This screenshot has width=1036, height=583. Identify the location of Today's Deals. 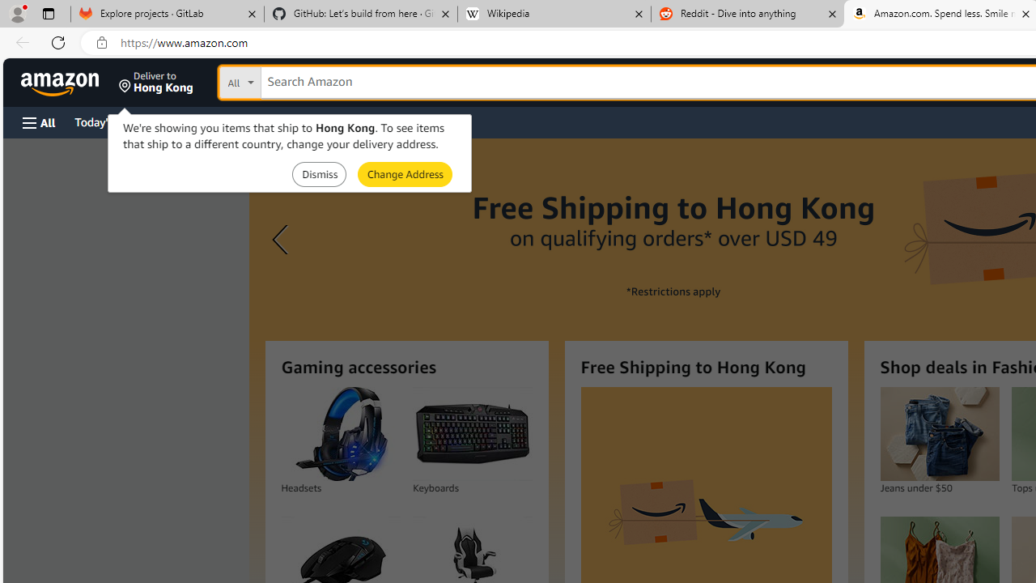
(108, 121).